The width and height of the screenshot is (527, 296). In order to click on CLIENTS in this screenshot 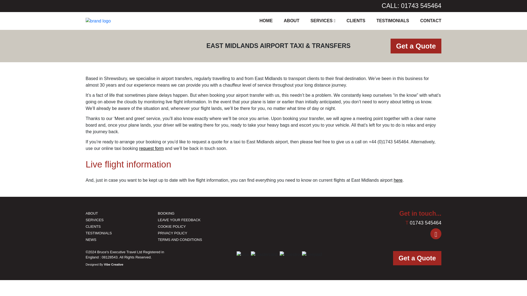, I will do `click(93, 226)`.